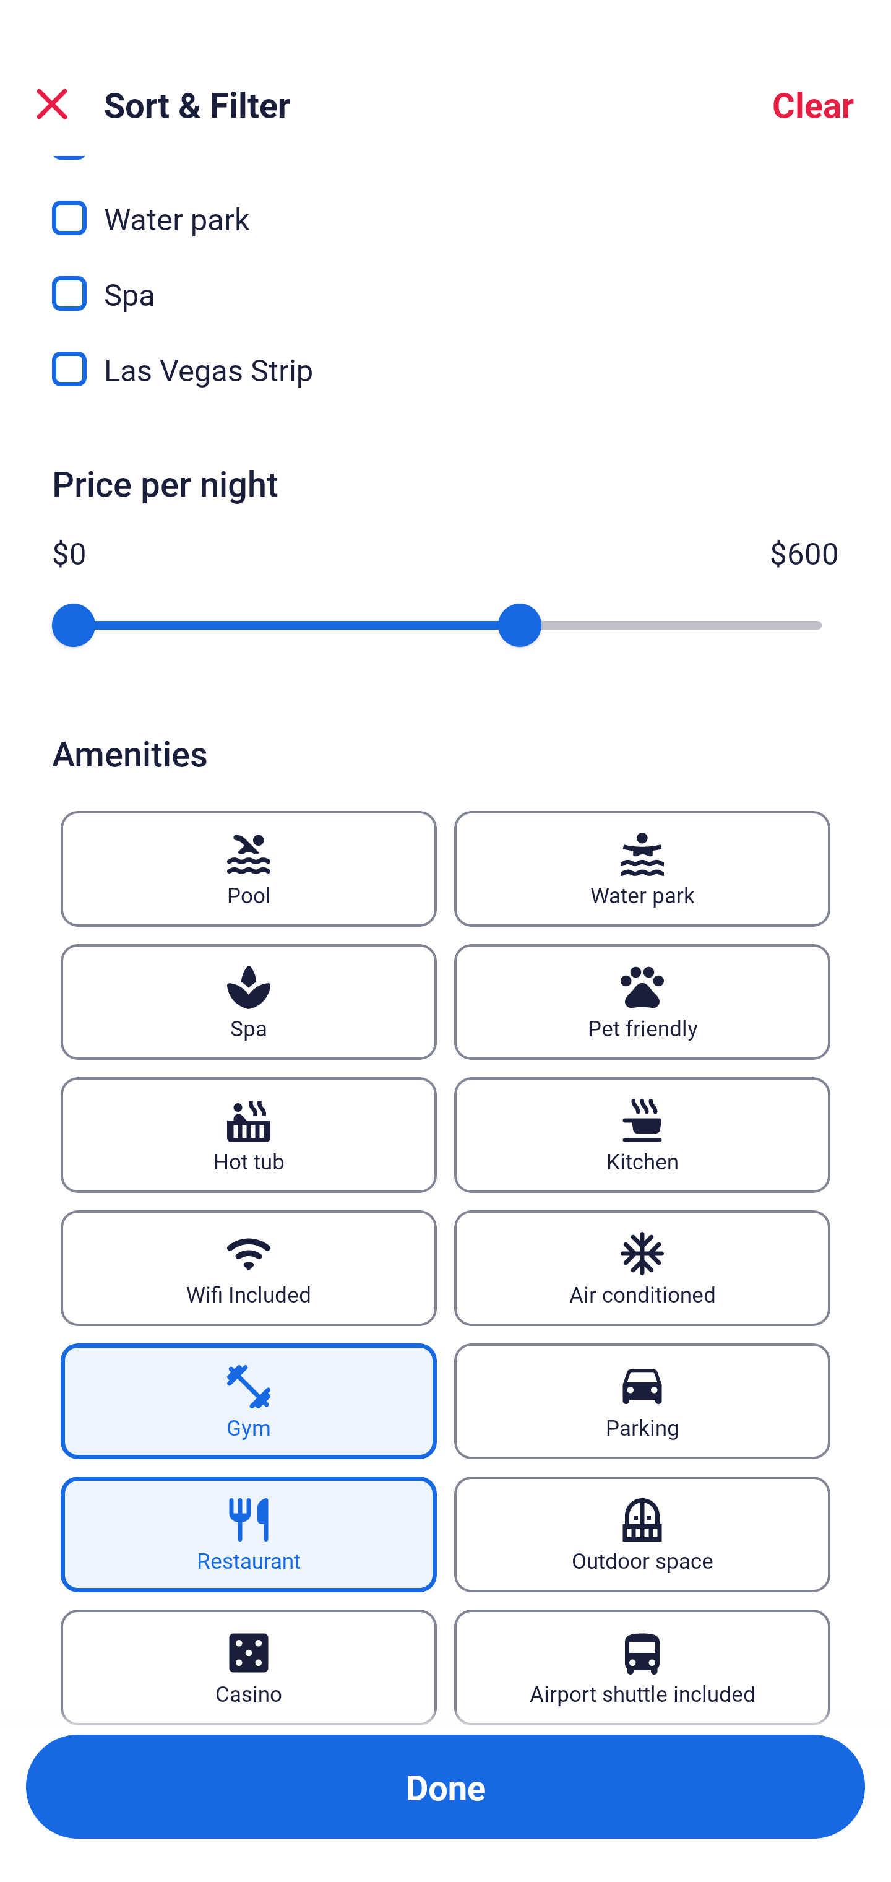  What do you see at coordinates (248, 1534) in the screenshot?
I see `Restaurant` at bounding box center [248, 1534].